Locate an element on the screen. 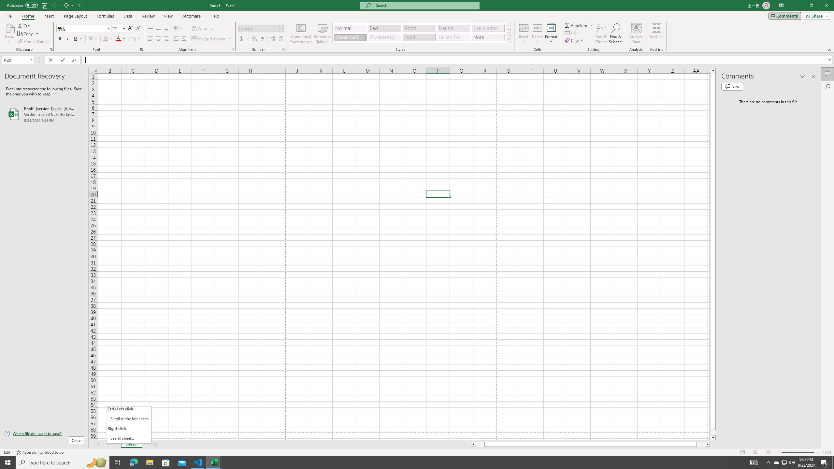 The width and height of the screenshot is (834, 469). Explanatory Text is located at coordinates (384, 37).